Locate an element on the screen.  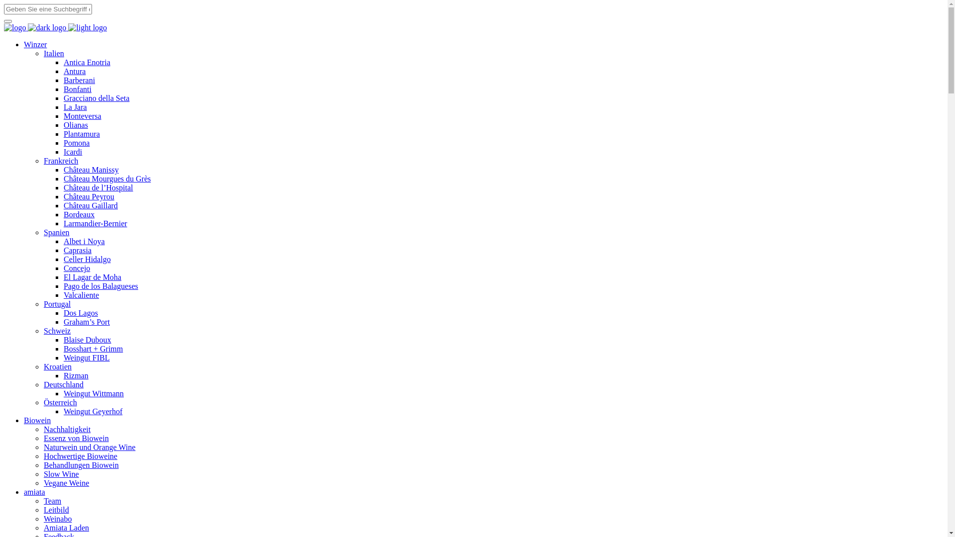
Amiata Laden is located at coordinates (67, 528).